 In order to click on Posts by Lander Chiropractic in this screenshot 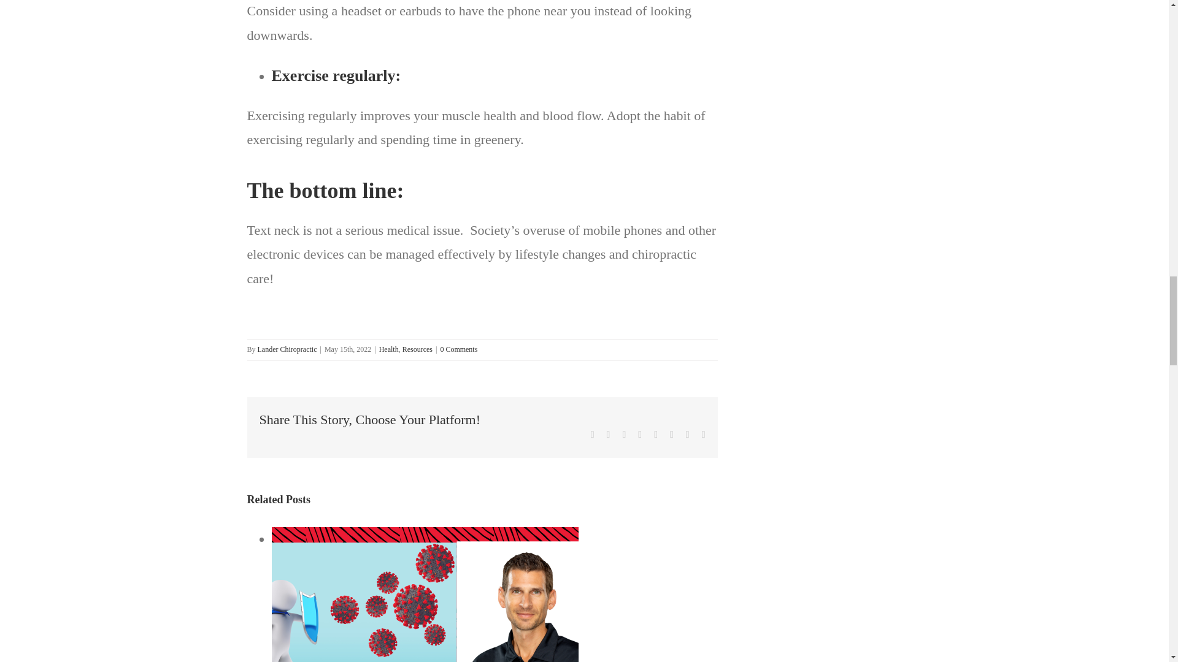, I will do `click(287, 349)`.